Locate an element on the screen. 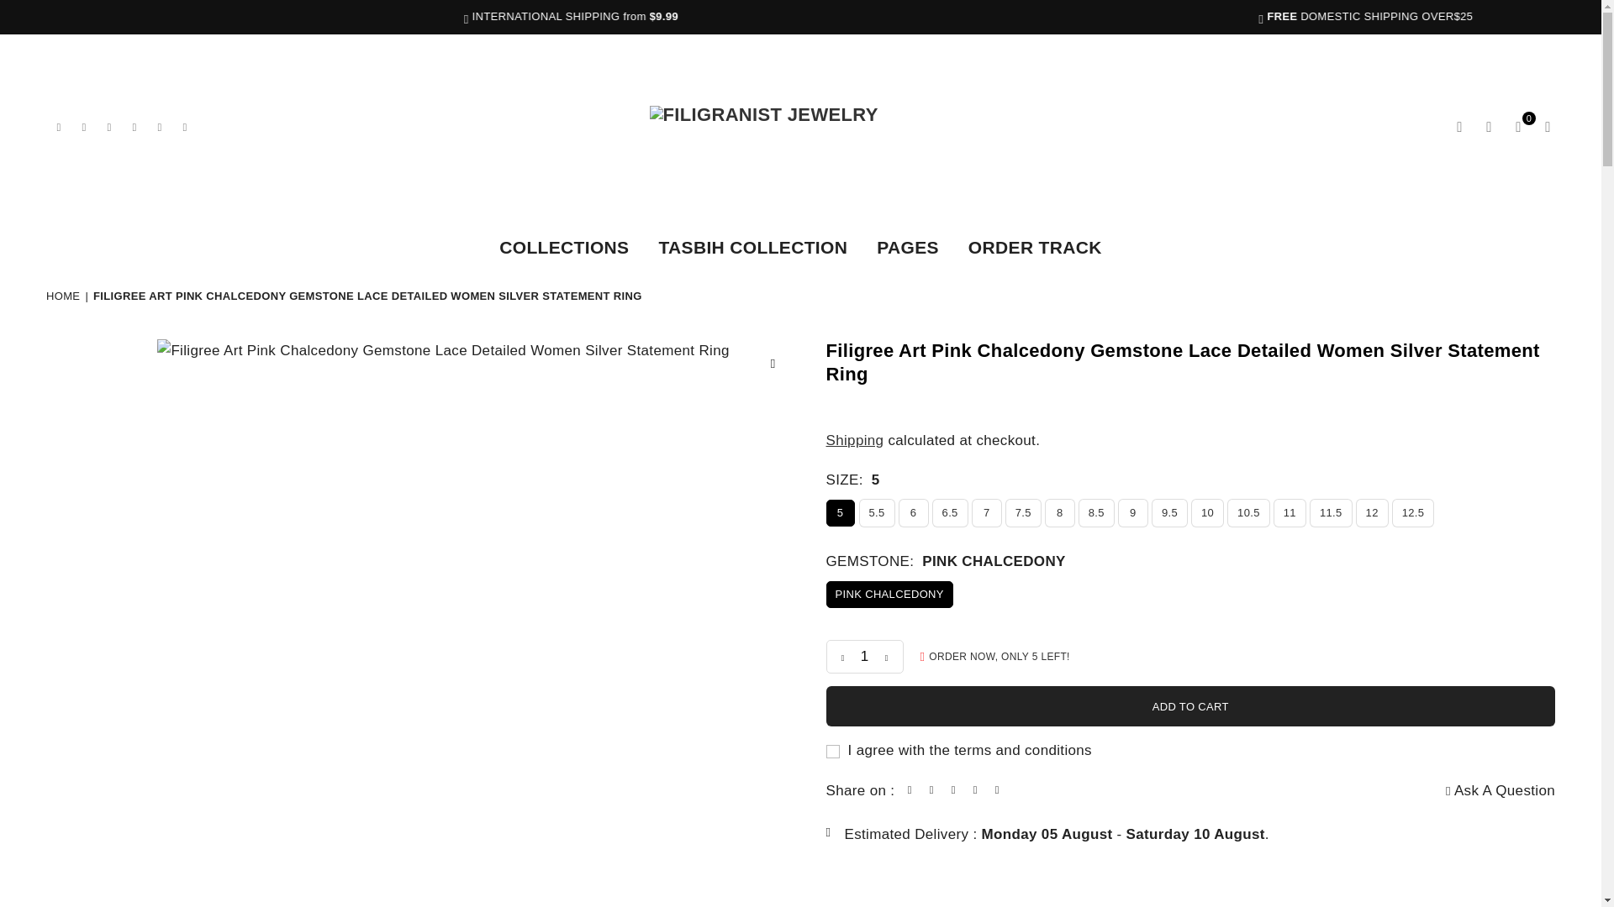 The height and width of the screenshot is (907, 1614). Twitter is located at coordinates (84, 126).